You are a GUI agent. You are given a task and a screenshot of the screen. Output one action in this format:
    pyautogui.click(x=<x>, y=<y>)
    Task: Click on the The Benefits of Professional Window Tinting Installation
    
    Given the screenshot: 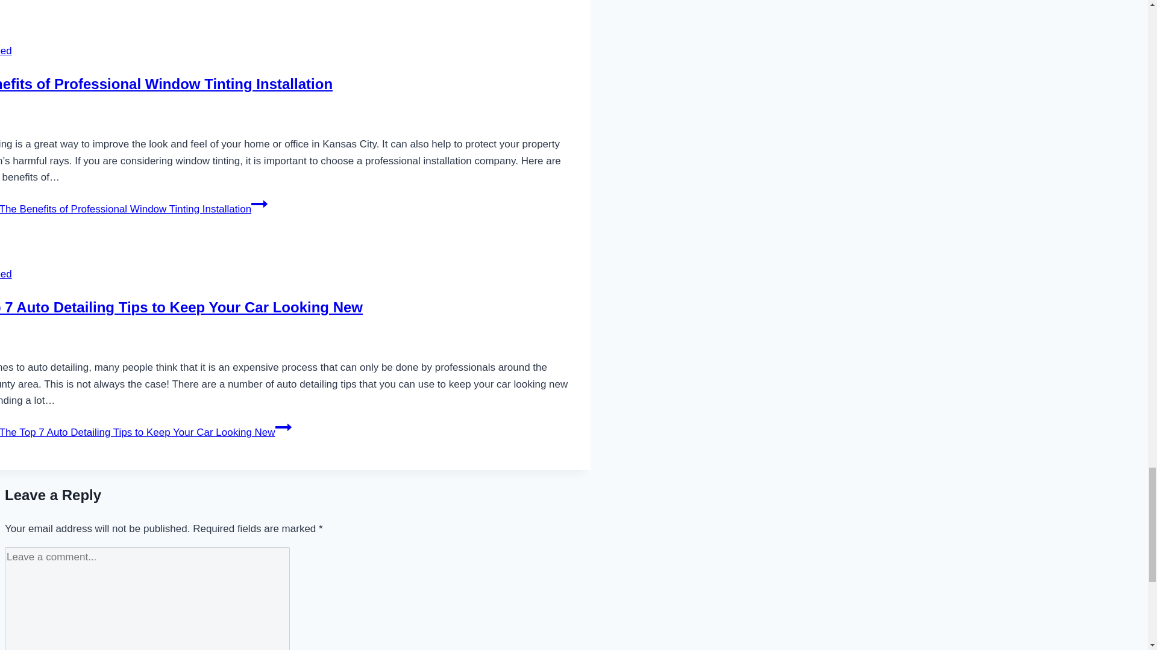 What is the action you would take?
    pyautogui.click(x=166, y=84)
    